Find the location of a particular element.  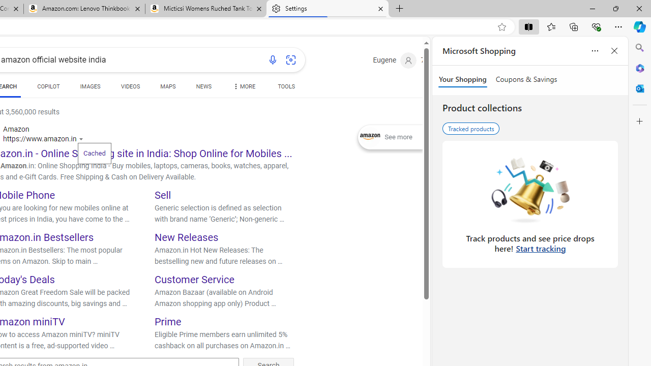

COPILOT is located at coordinates (48, 86).